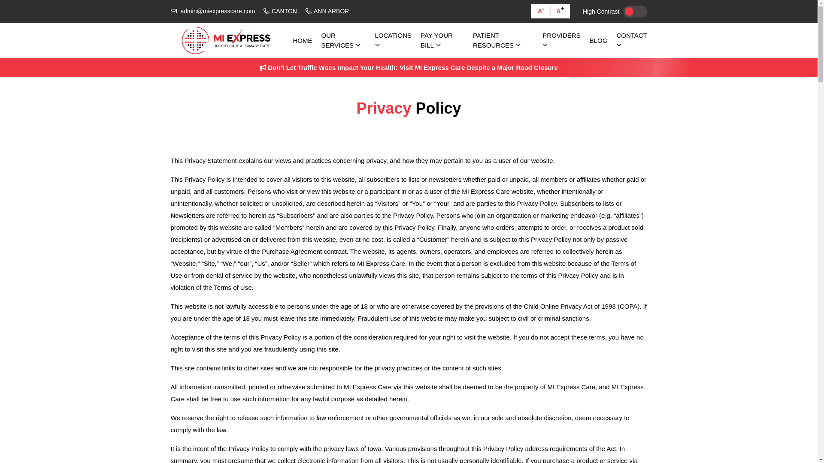  I want to click on Call Us, so click(327, 11).